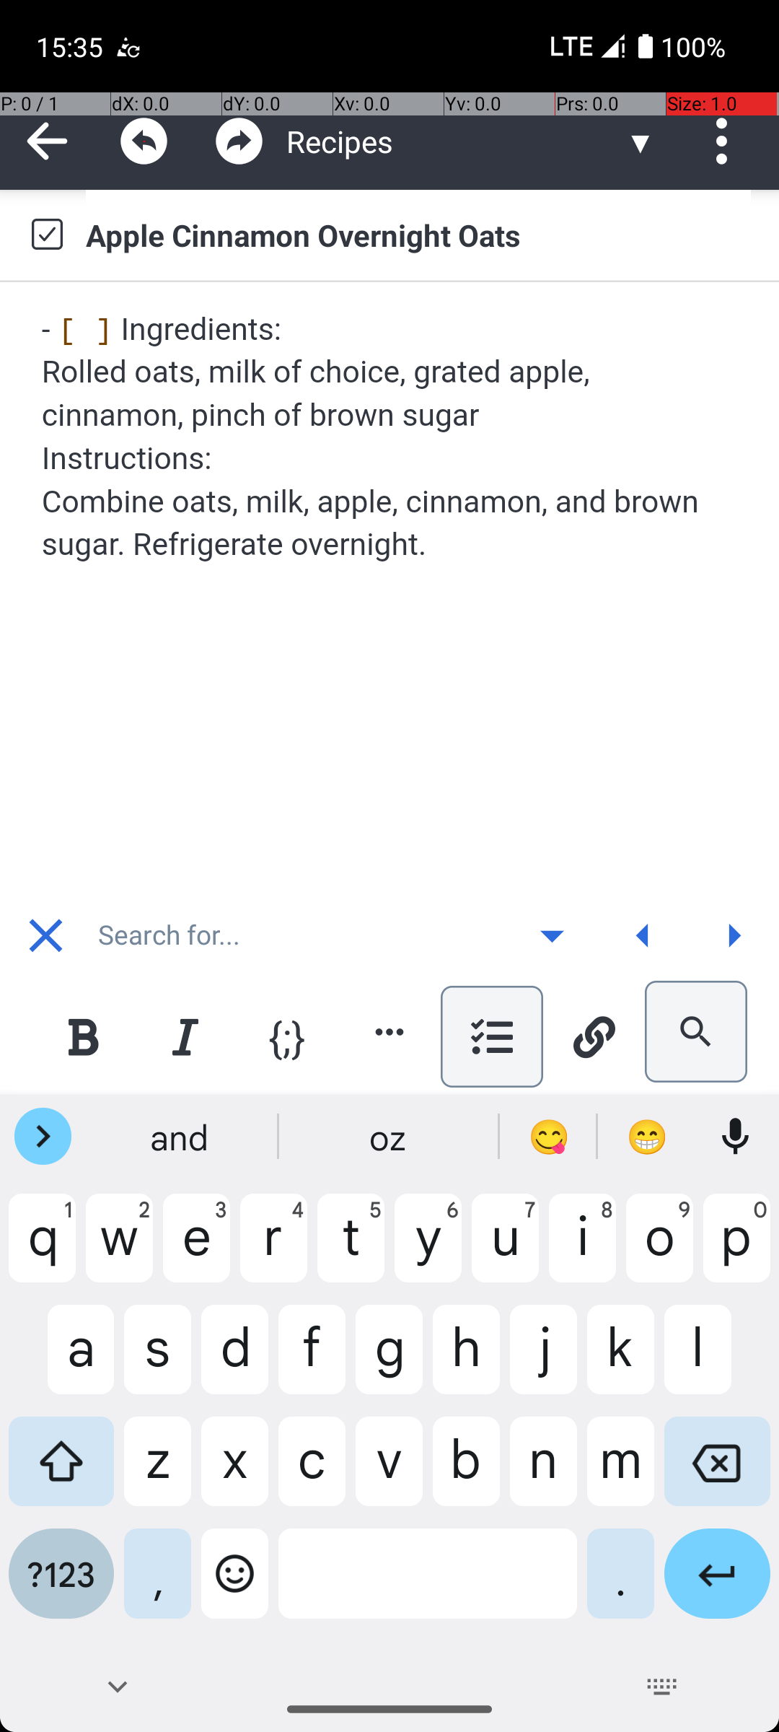  I want to click on 󰍝, so click(553, 935).